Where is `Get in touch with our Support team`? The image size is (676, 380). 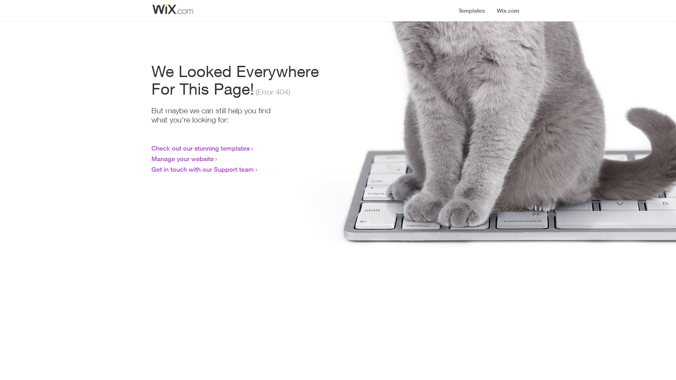
Get in touch with our Support team is located at coordinates (203, 169).